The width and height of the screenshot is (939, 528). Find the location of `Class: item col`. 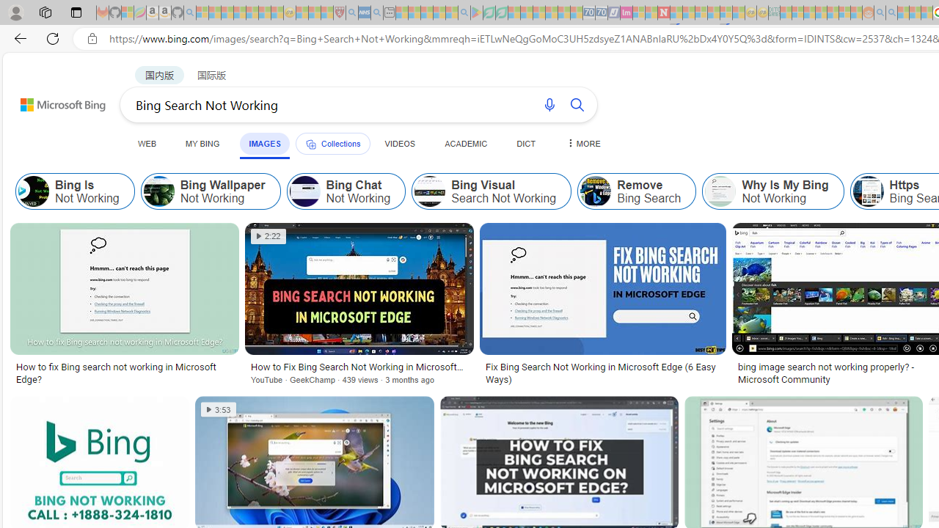

Class: item col is located at coordinates (773, 191).